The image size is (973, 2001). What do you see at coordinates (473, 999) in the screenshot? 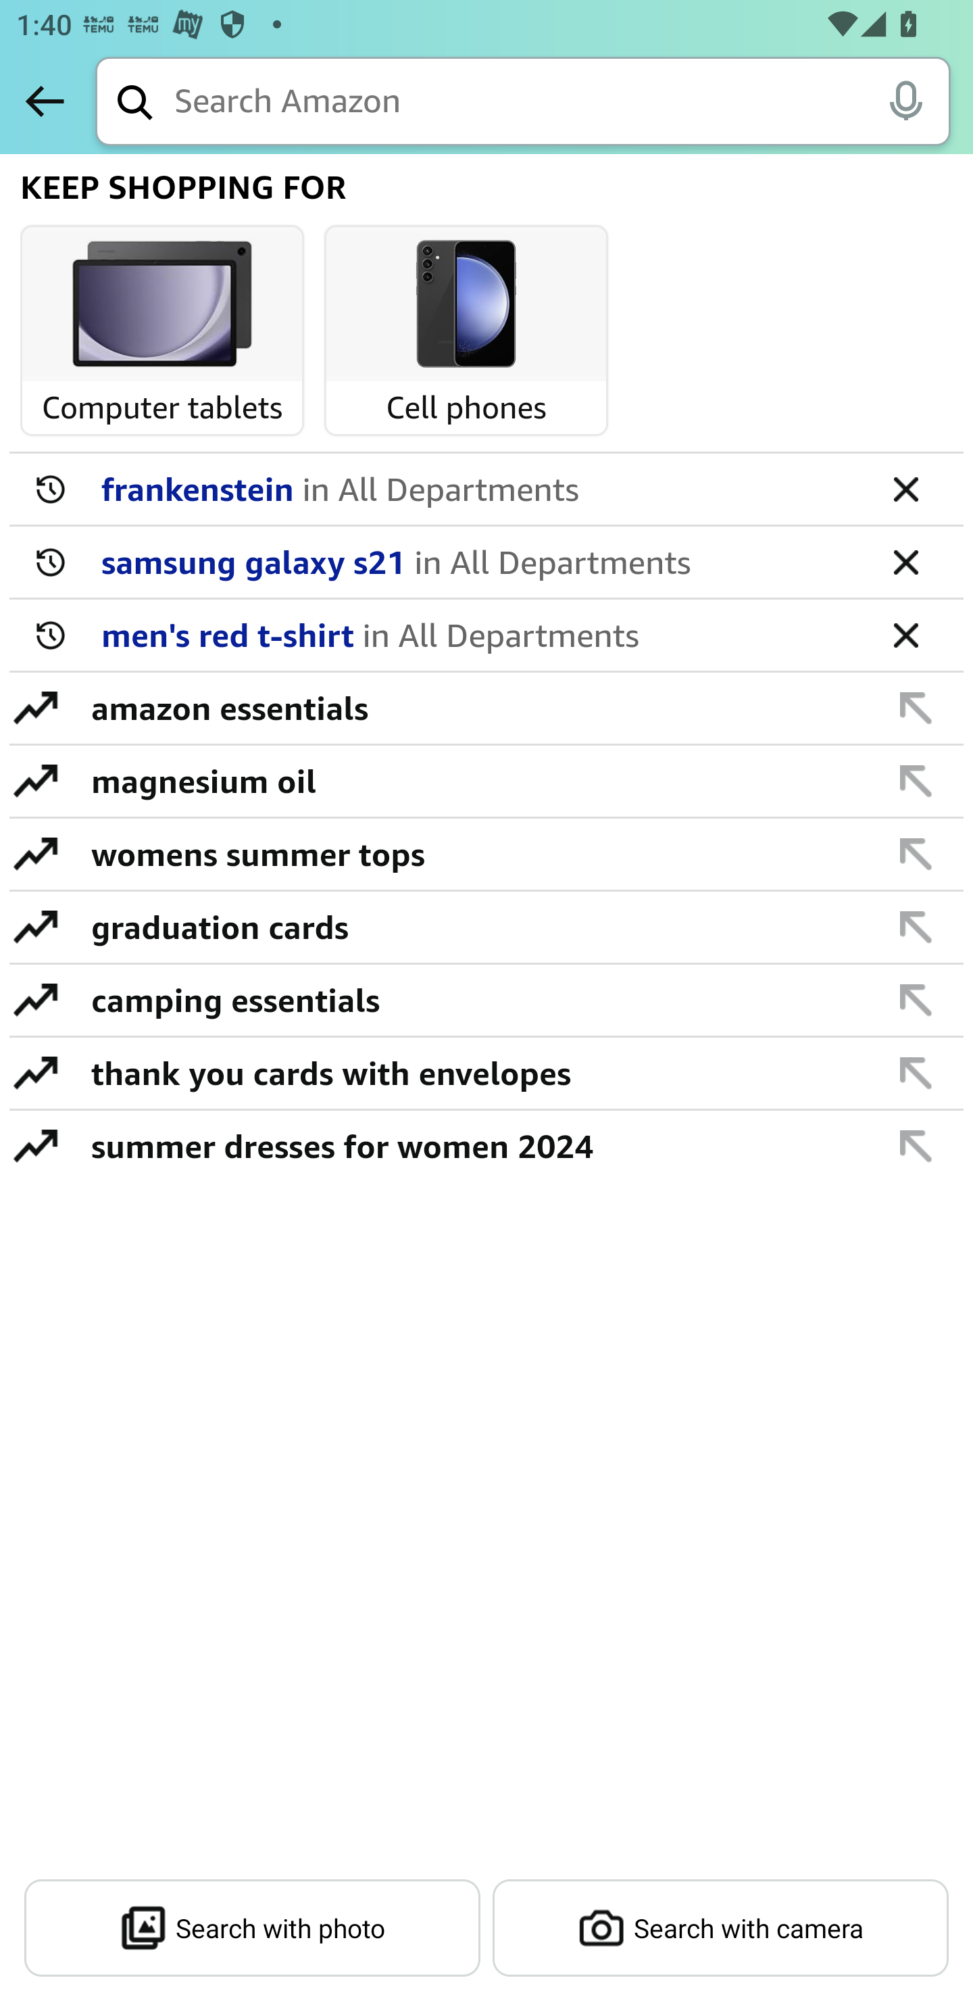
I see `camping essentials` at bounding box center [473, 999].